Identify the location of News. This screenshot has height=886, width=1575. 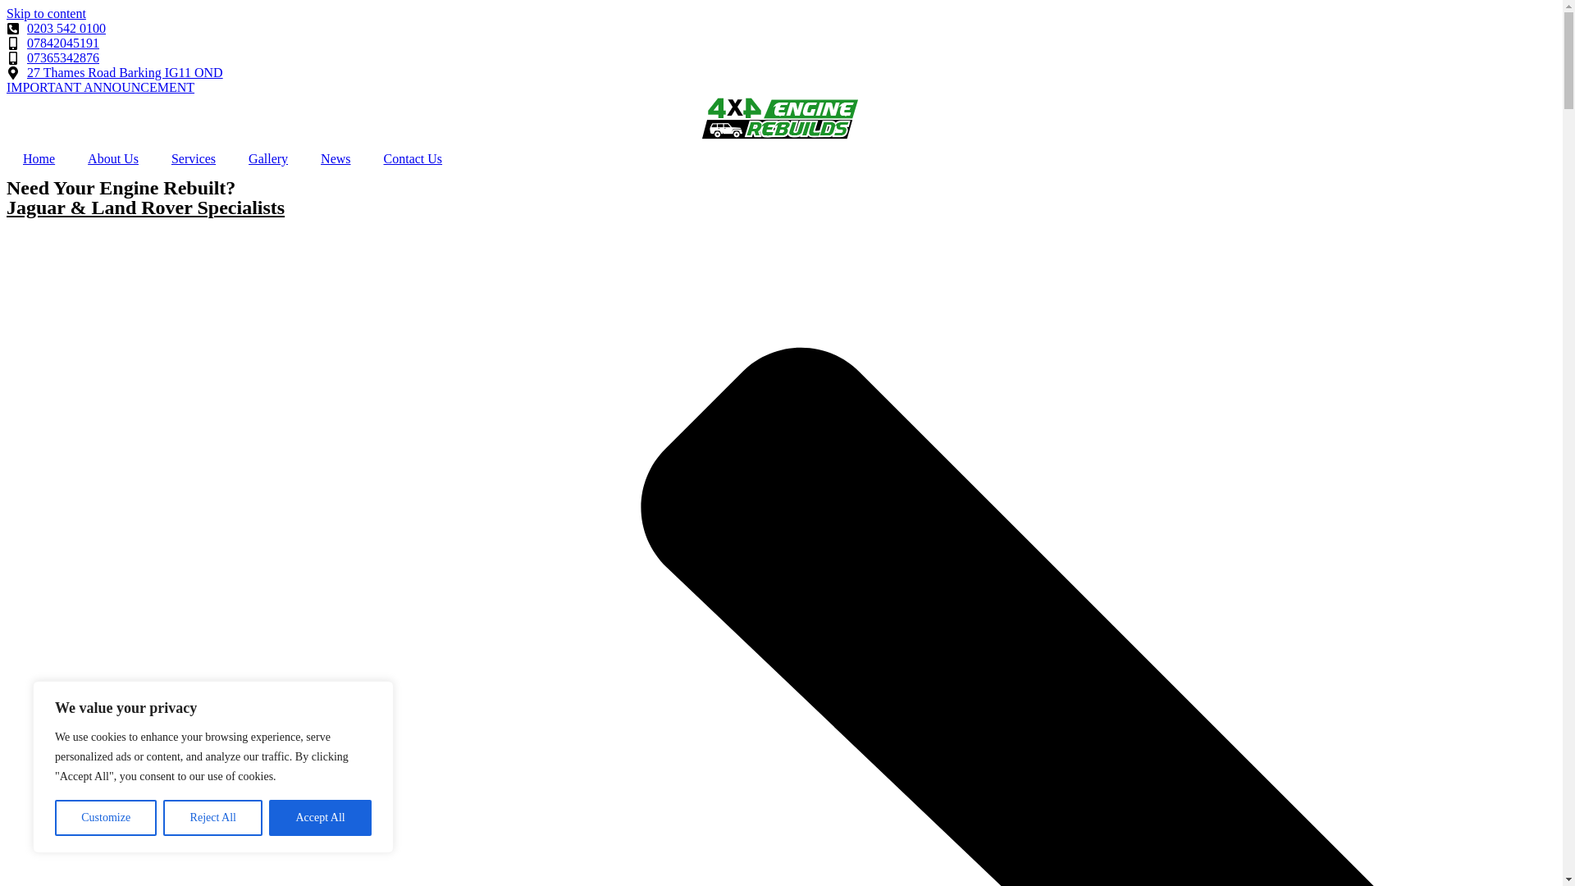
(335, 159).